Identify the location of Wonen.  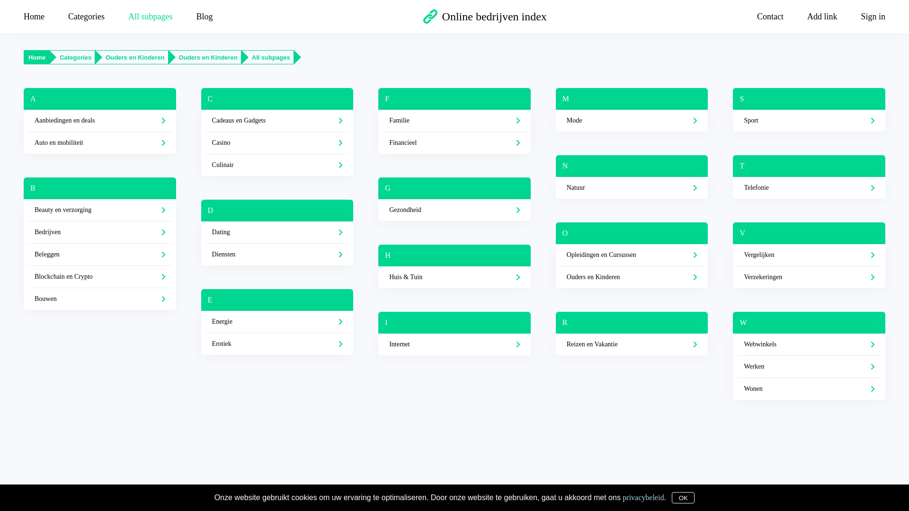
(809, 389).